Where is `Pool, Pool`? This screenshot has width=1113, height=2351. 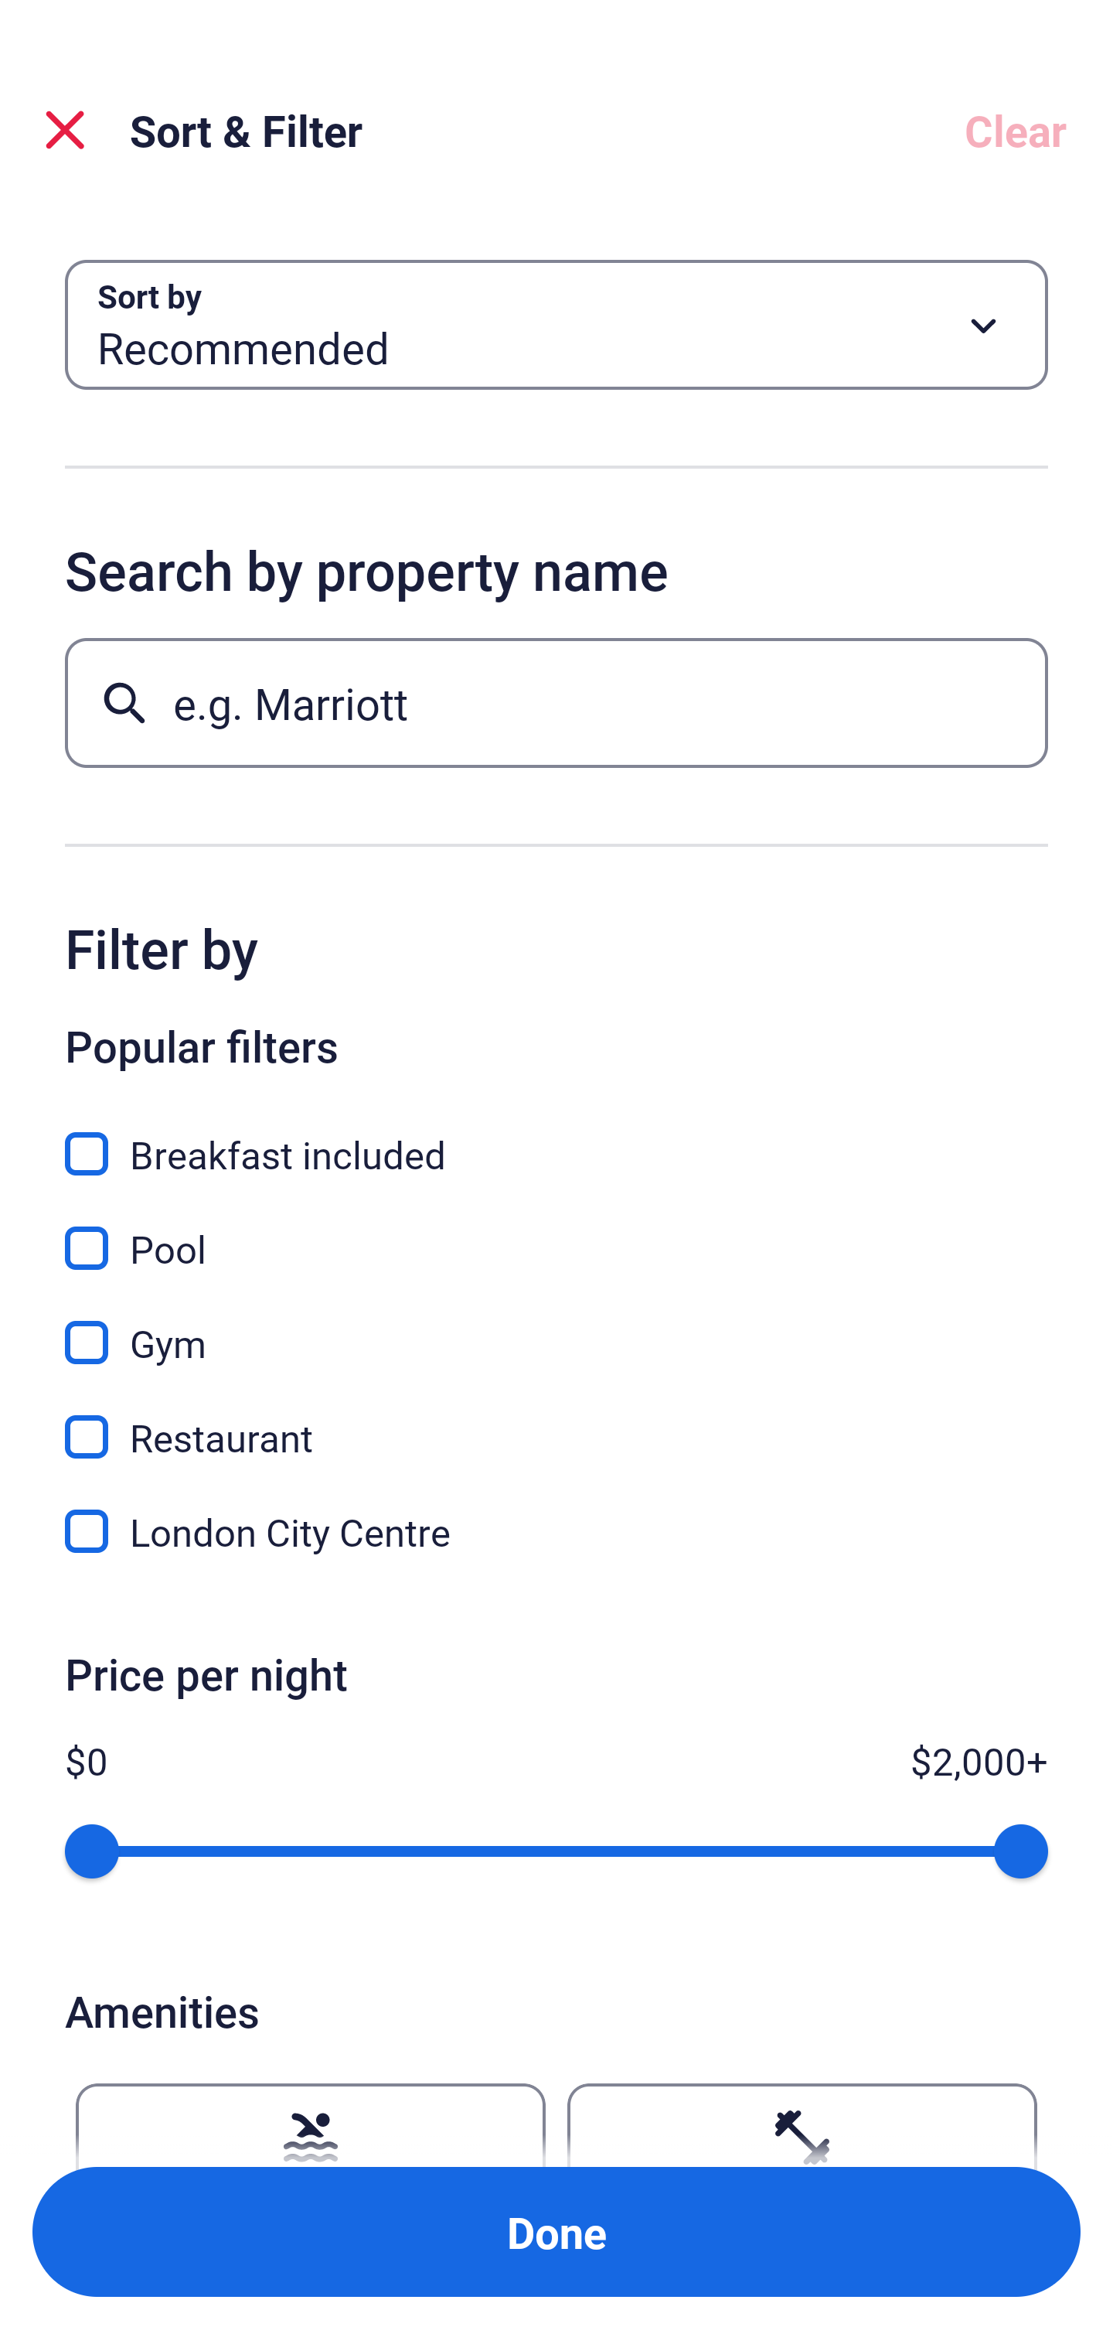 Pool, Pool is located at coordinates (556, 1231).